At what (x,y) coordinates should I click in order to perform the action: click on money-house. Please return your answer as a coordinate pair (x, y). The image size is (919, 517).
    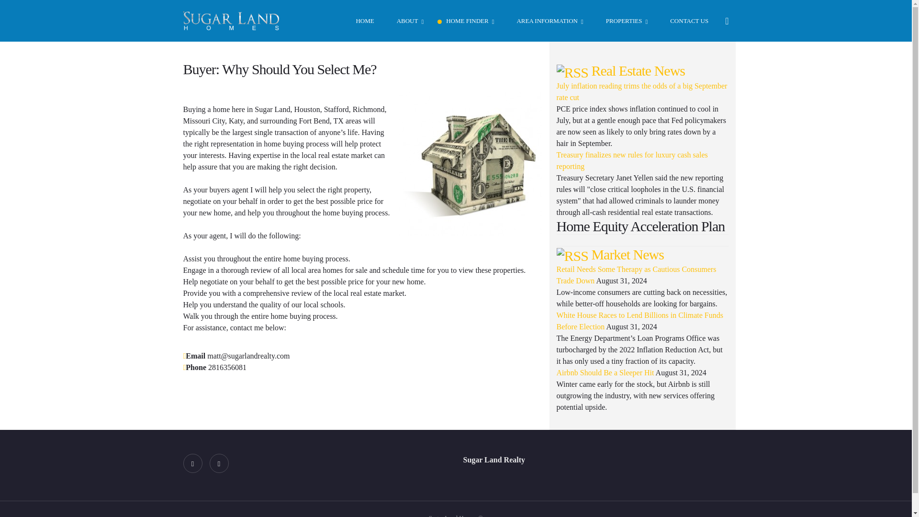
    Looking at the image, I should click on (470, 164).